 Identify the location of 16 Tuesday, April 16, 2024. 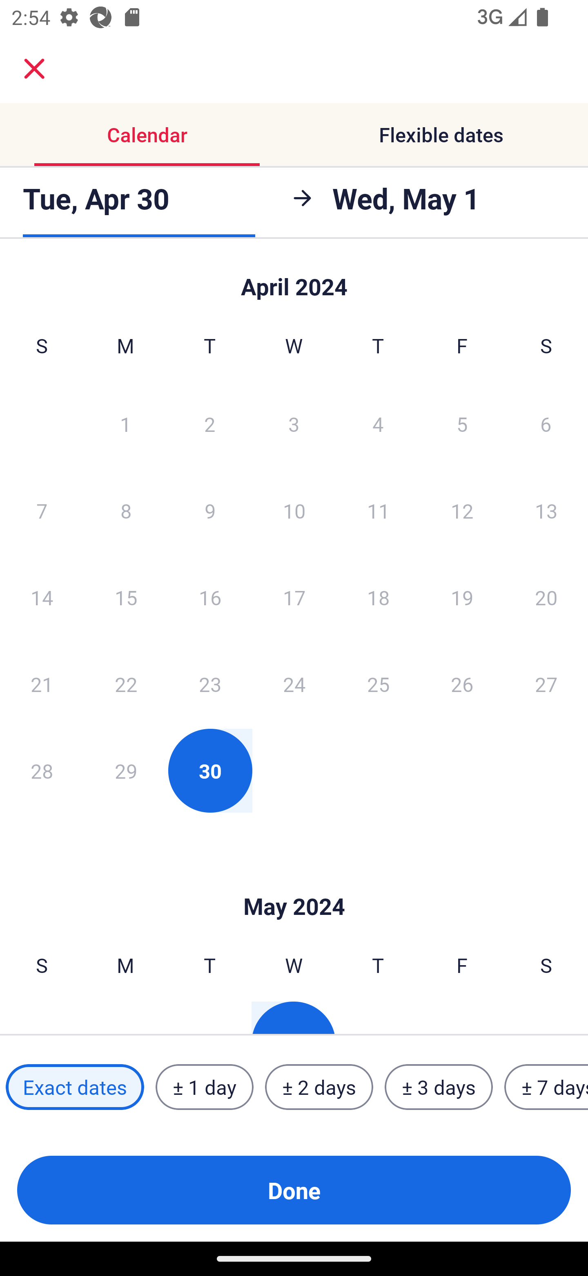
(210, 597).